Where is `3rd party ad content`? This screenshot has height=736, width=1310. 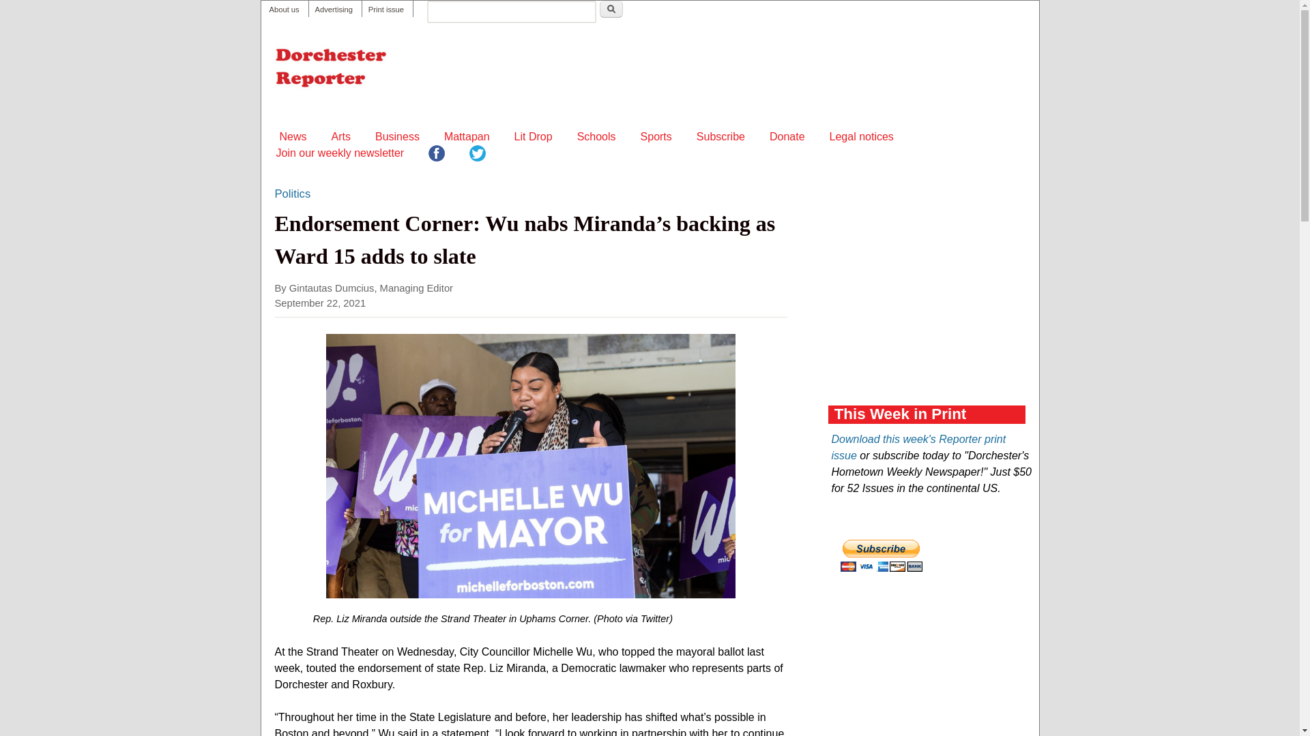
3rd party ad content is located at coordinates (931, 679).